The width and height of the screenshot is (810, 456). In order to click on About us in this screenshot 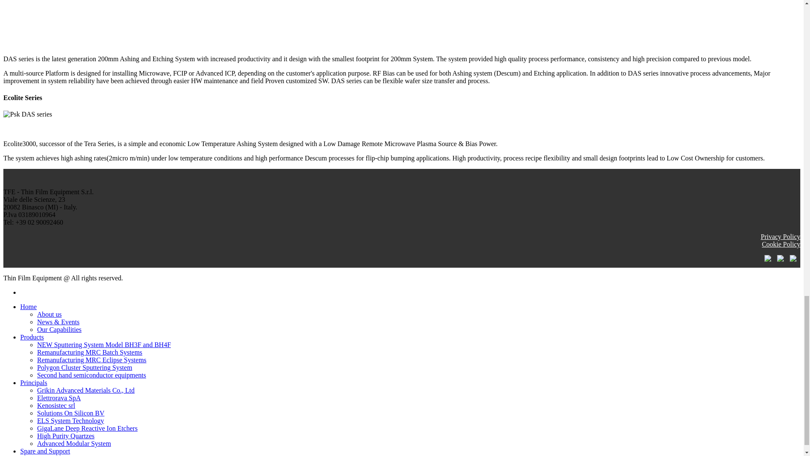, I will do `click(49, 314)`.